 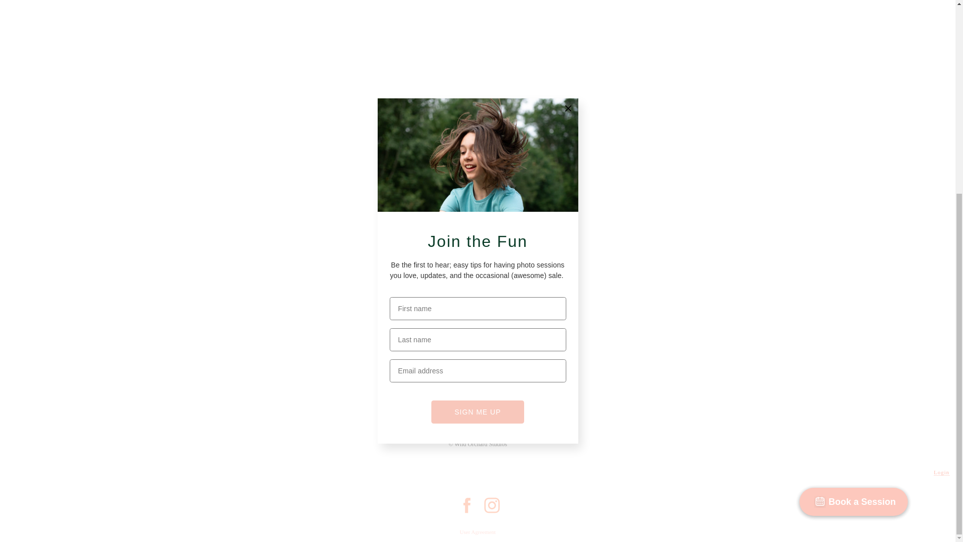 What do you see at coordinates (477, 532) in the screenshot?
I see `User Agreement` at bounding box center [477, 532].